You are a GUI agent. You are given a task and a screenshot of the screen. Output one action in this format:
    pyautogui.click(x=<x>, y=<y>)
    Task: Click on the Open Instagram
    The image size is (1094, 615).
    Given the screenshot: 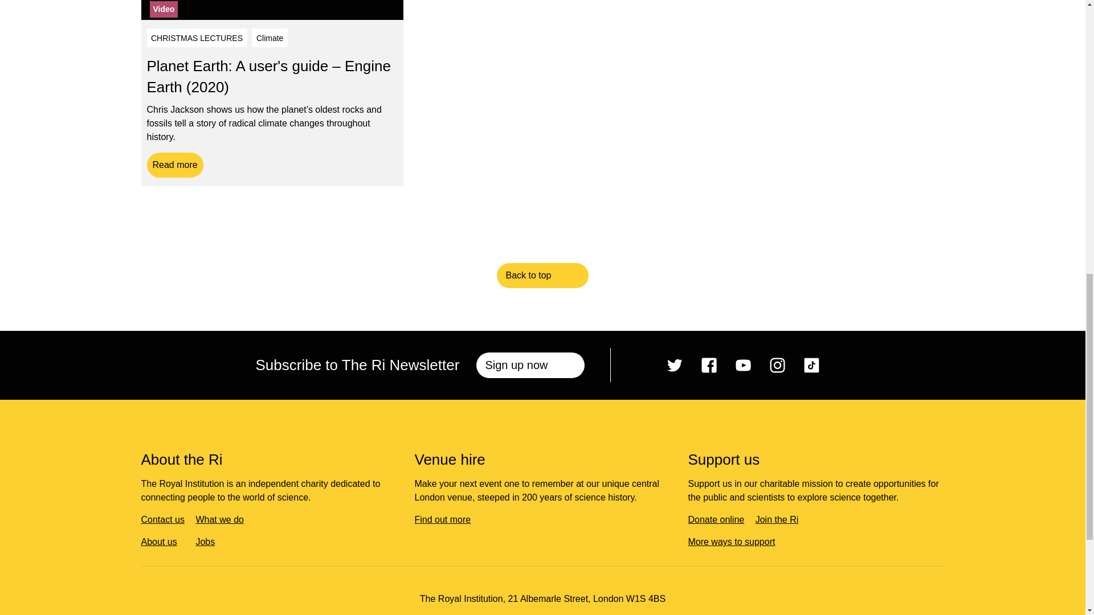 What is the action you would take?
    pyautogui.click(x=777, y=365)
    